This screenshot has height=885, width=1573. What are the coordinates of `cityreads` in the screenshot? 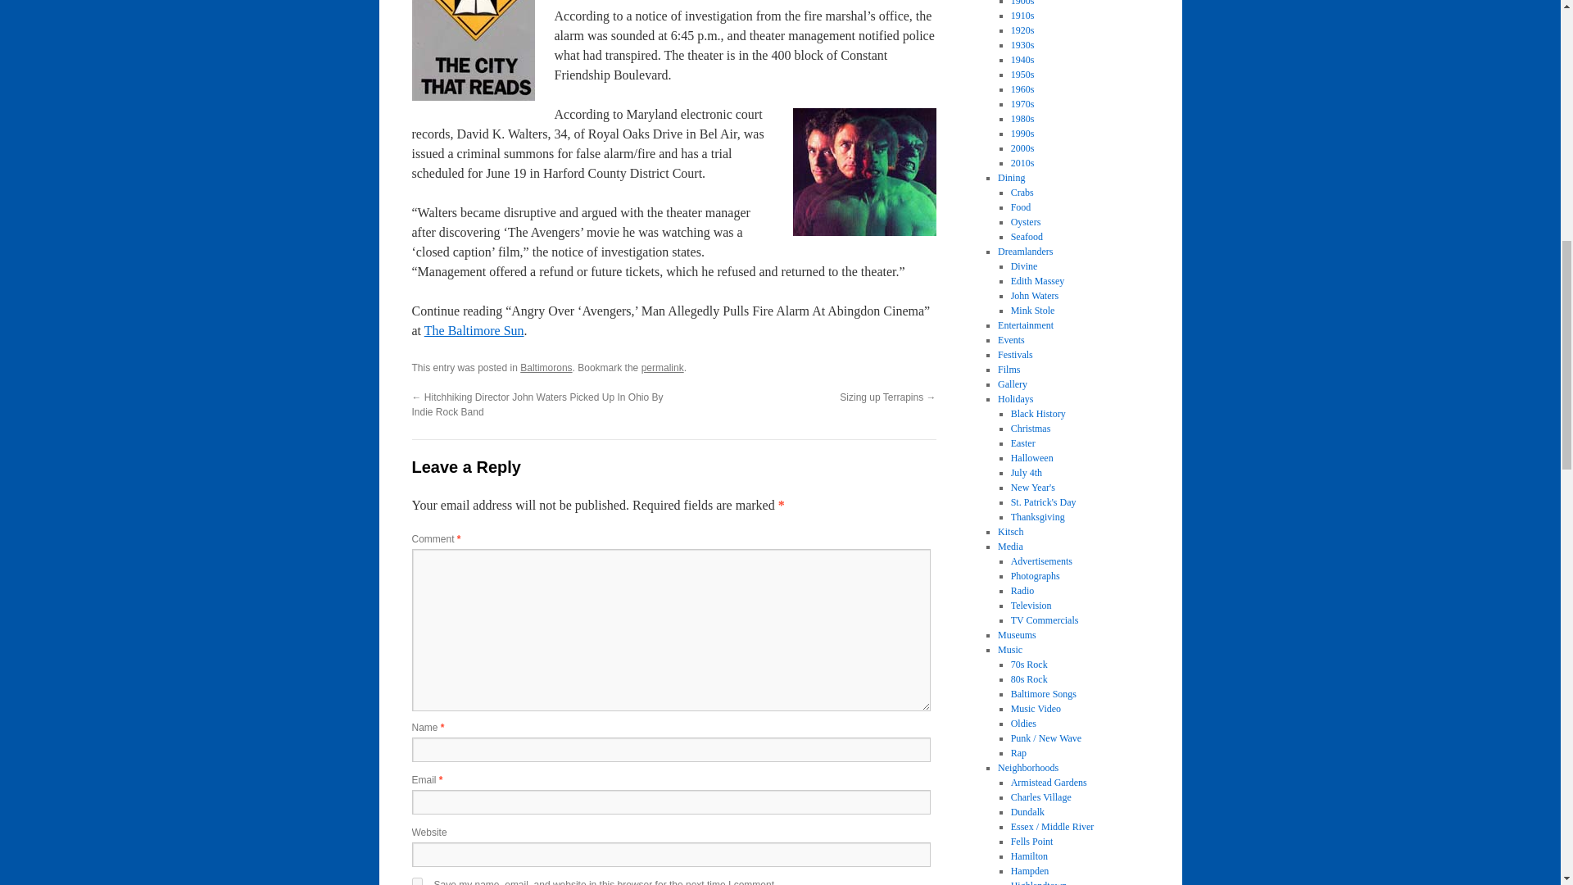 It's located at (472, 51).